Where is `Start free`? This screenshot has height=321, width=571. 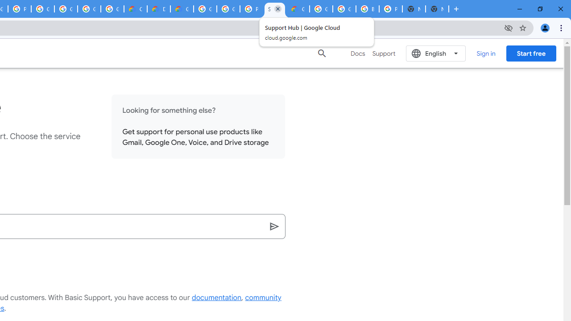
Start free is located at coordinates (531, 53).